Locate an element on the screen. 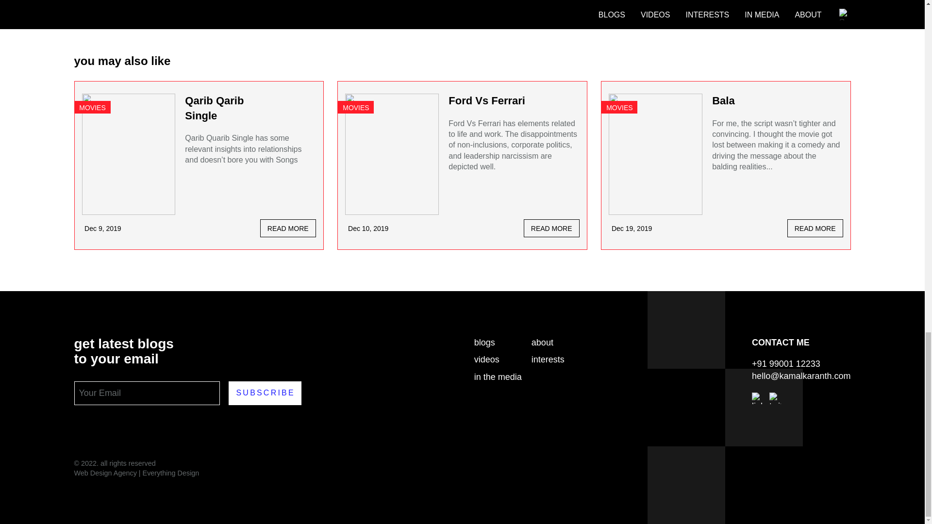 Image resolution: width=932 pixels, height=524 pixels. interests is located at coordinates (555, 360).